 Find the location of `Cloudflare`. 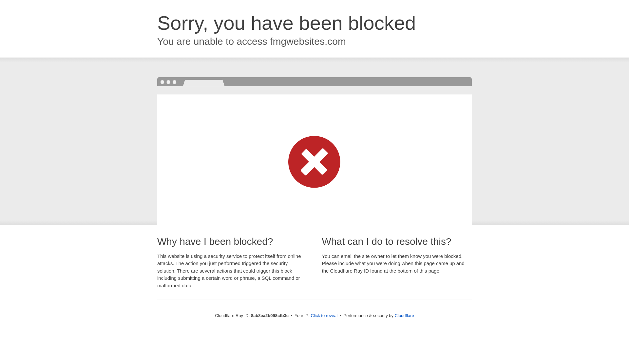

Cloudflare is located at coordinates (404, 315).